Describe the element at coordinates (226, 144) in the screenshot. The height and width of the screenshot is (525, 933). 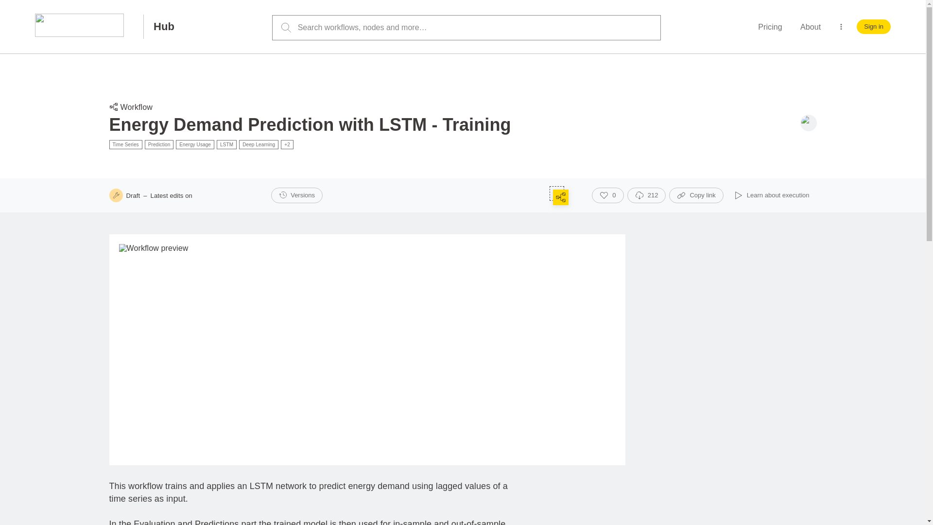
I see `LSTM` at that location.